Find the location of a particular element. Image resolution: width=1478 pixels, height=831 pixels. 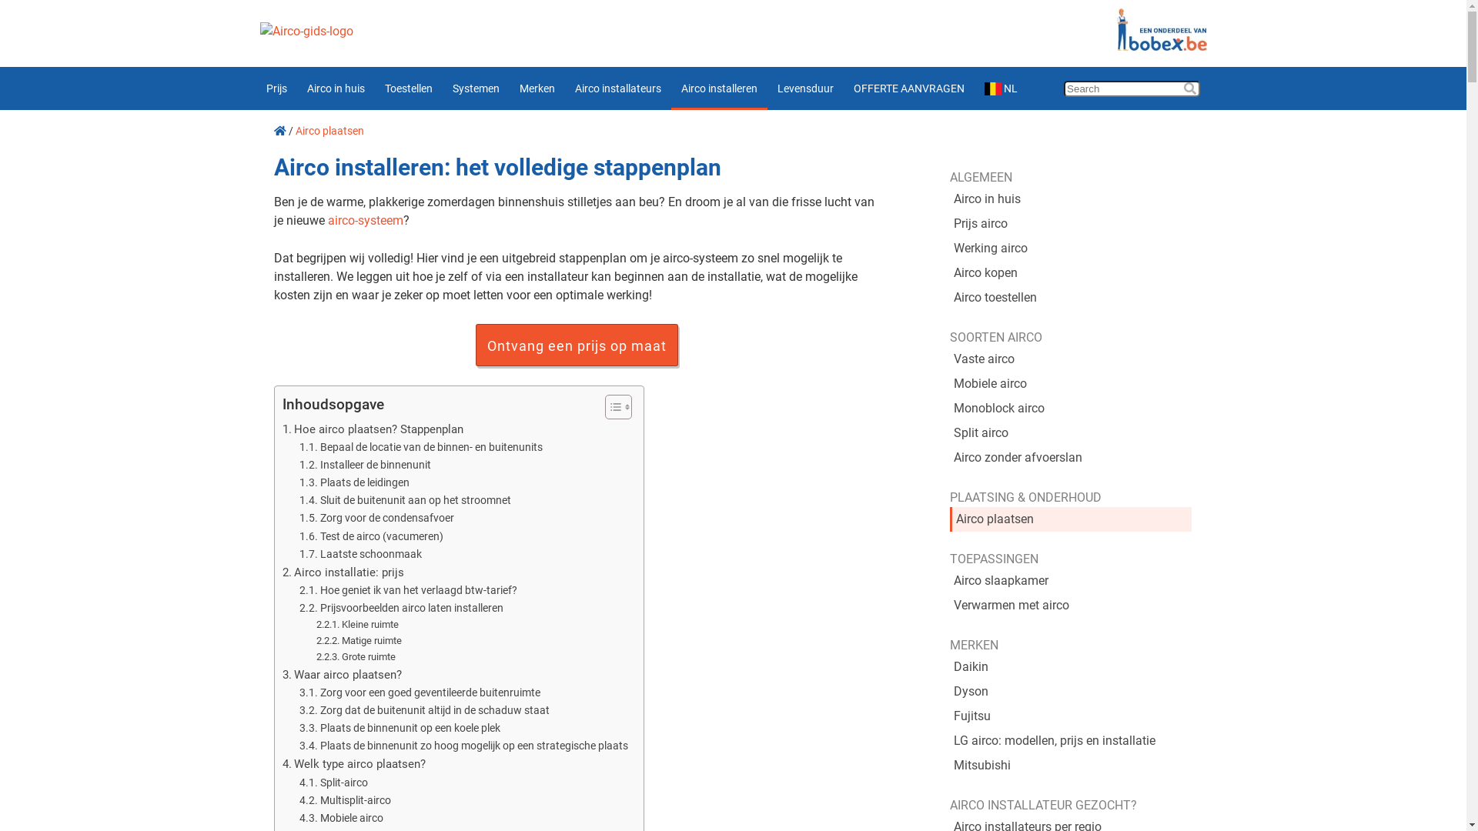

Airco toestellen is located at coordinates (1071, 298).